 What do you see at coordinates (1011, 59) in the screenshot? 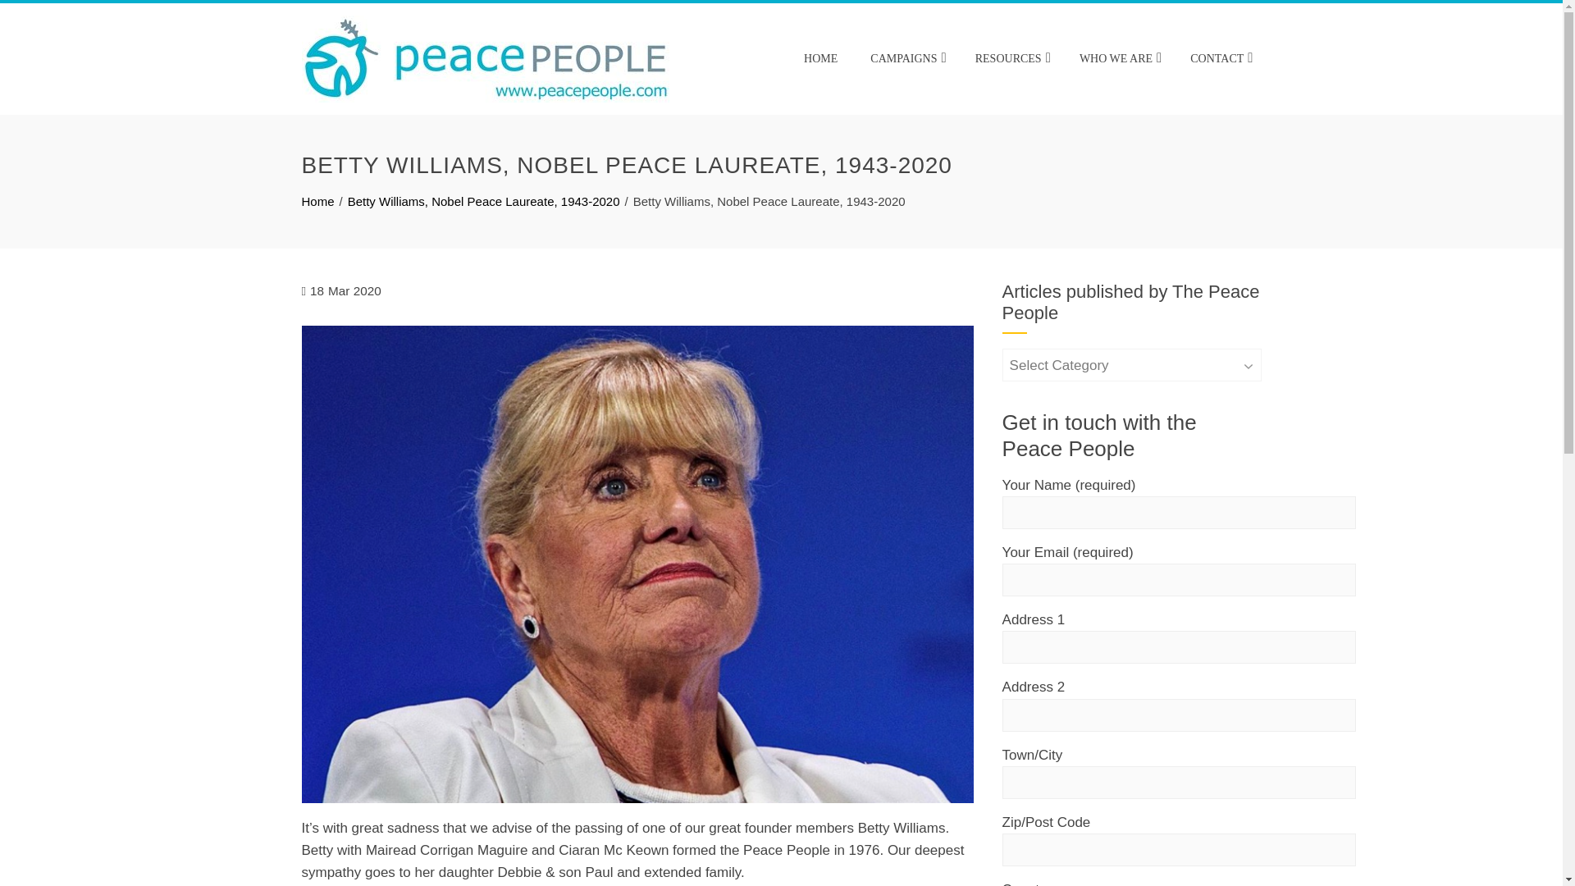
I see `RESOURCES` at bounding box center [1011, 59].